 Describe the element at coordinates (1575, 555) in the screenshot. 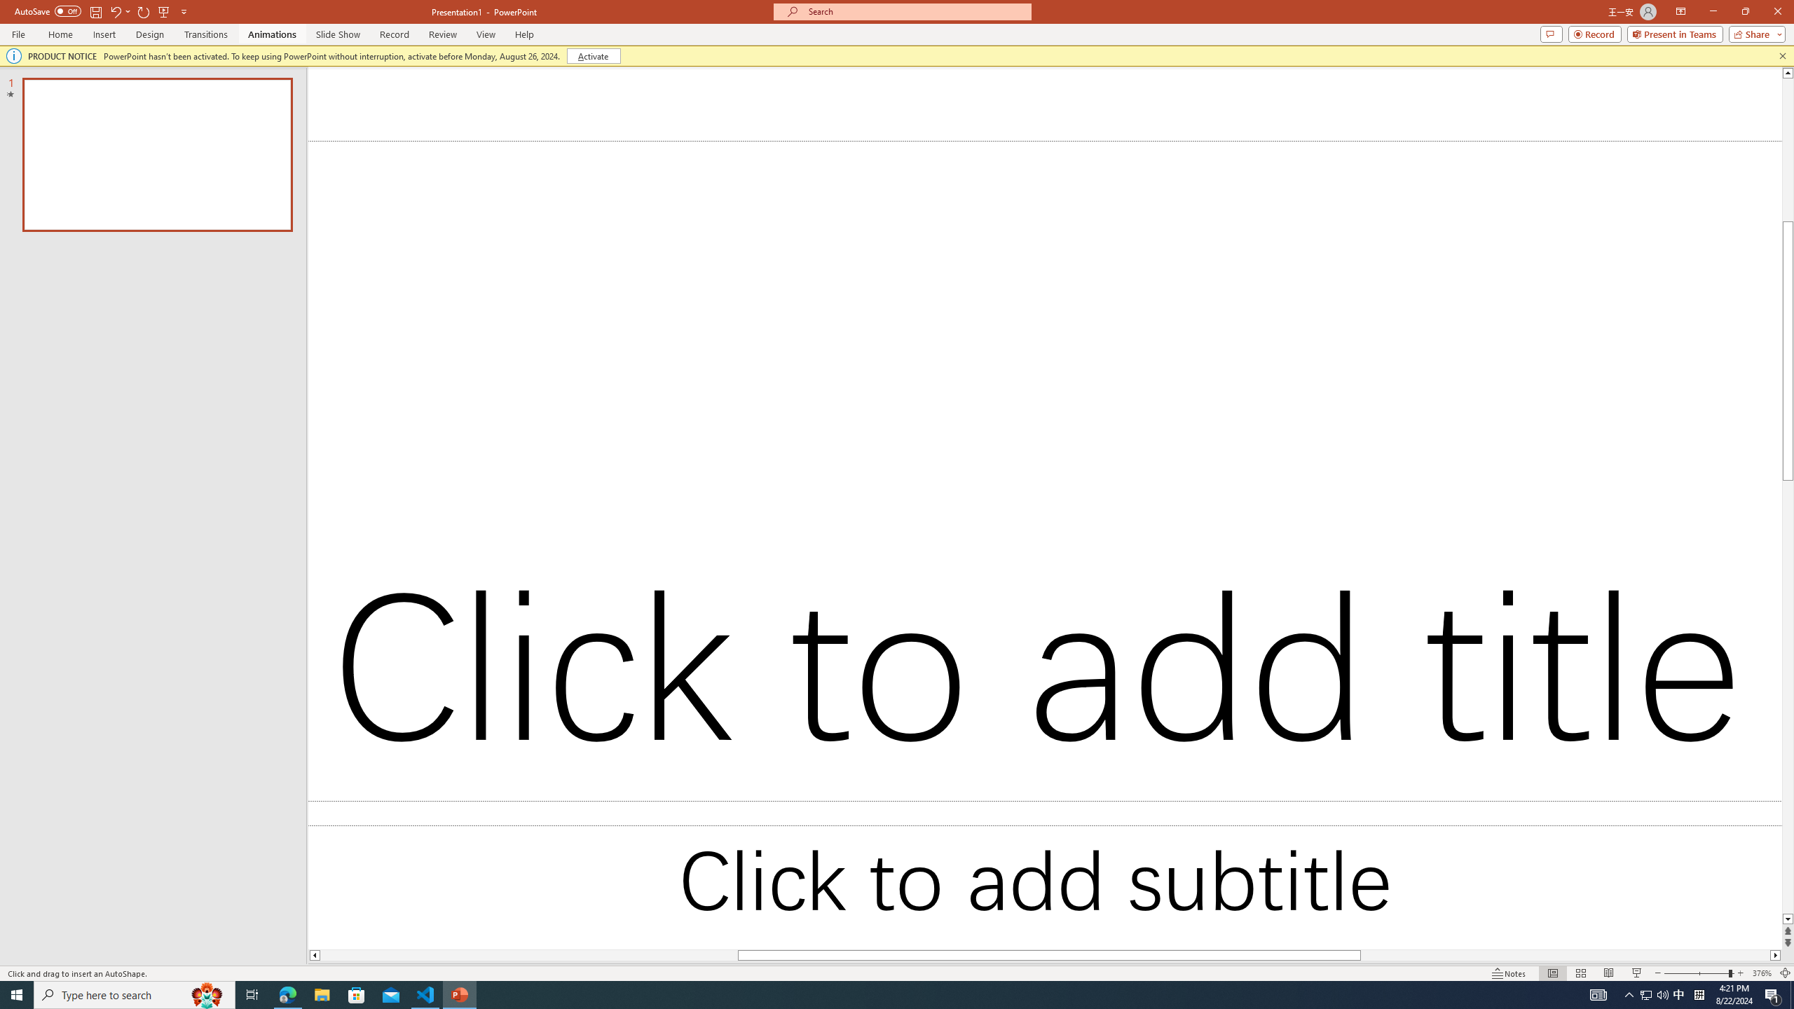

I see `Class: NetUIScrollBar` at that location.